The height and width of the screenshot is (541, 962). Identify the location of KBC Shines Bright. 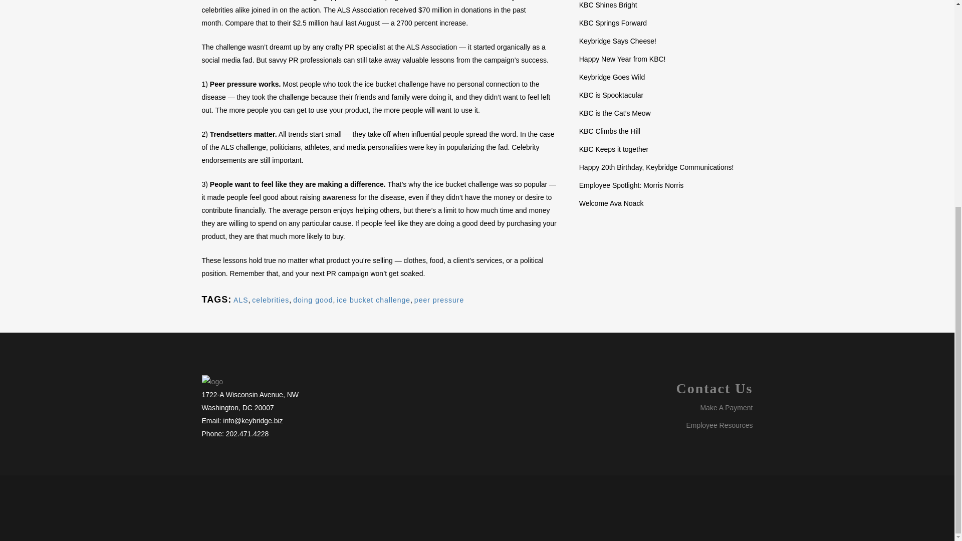
(608, 5).